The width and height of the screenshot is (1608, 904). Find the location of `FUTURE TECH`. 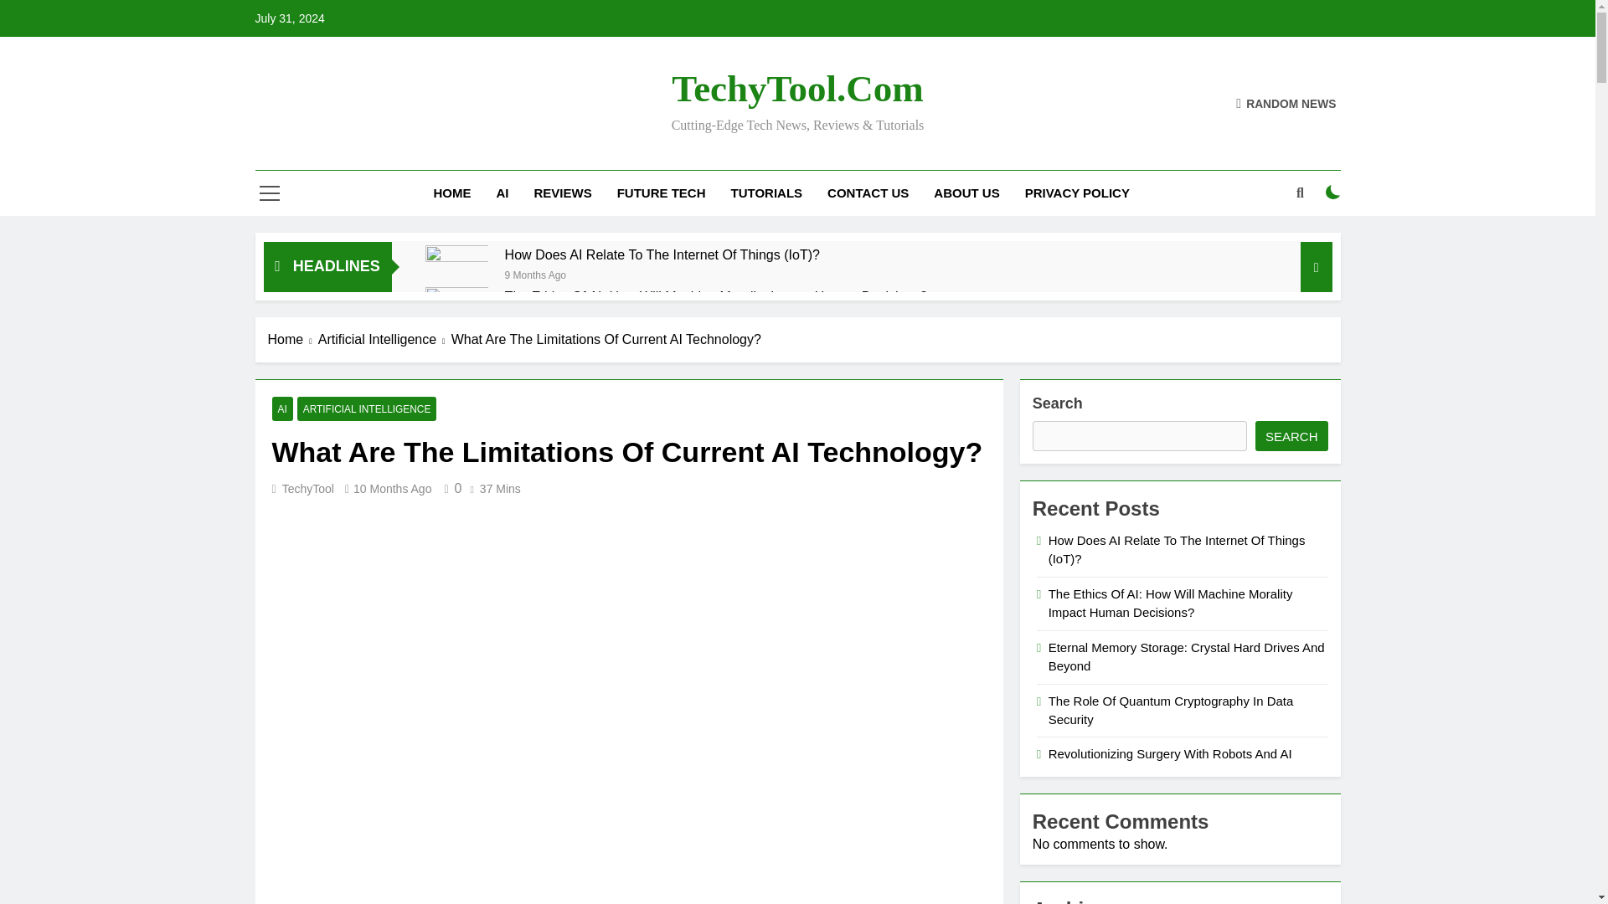

FUTURE TECH is located at coordinates (662, 193).